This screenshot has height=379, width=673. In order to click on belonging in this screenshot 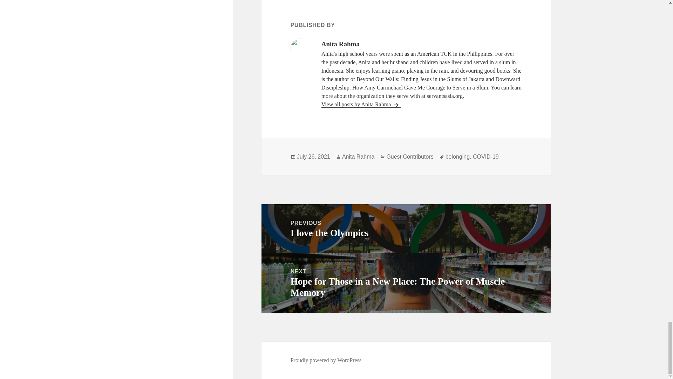, I will do `click(358, 157)`.